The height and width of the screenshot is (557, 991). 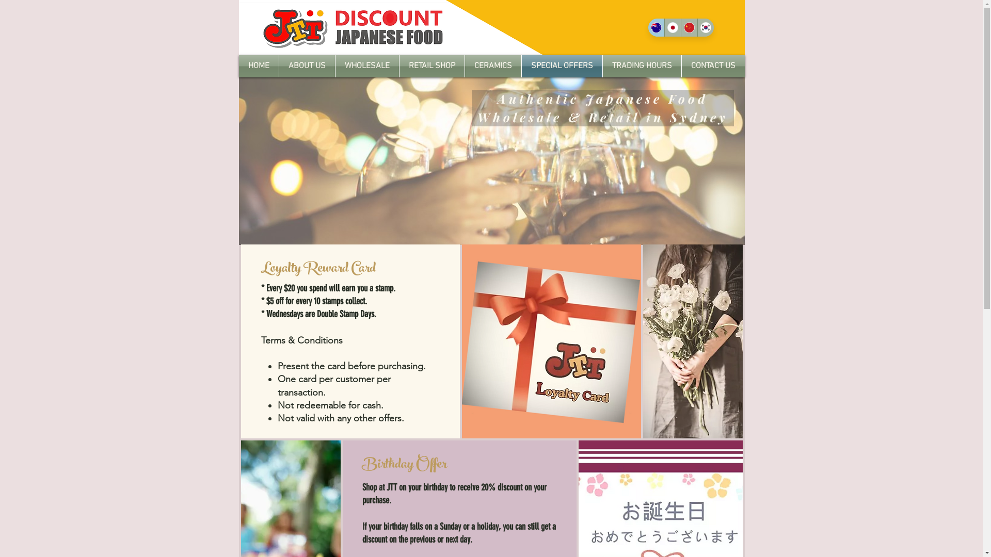 I want to click on J TOP TRADE AUSTRALIA, so click(x=491, y=28).